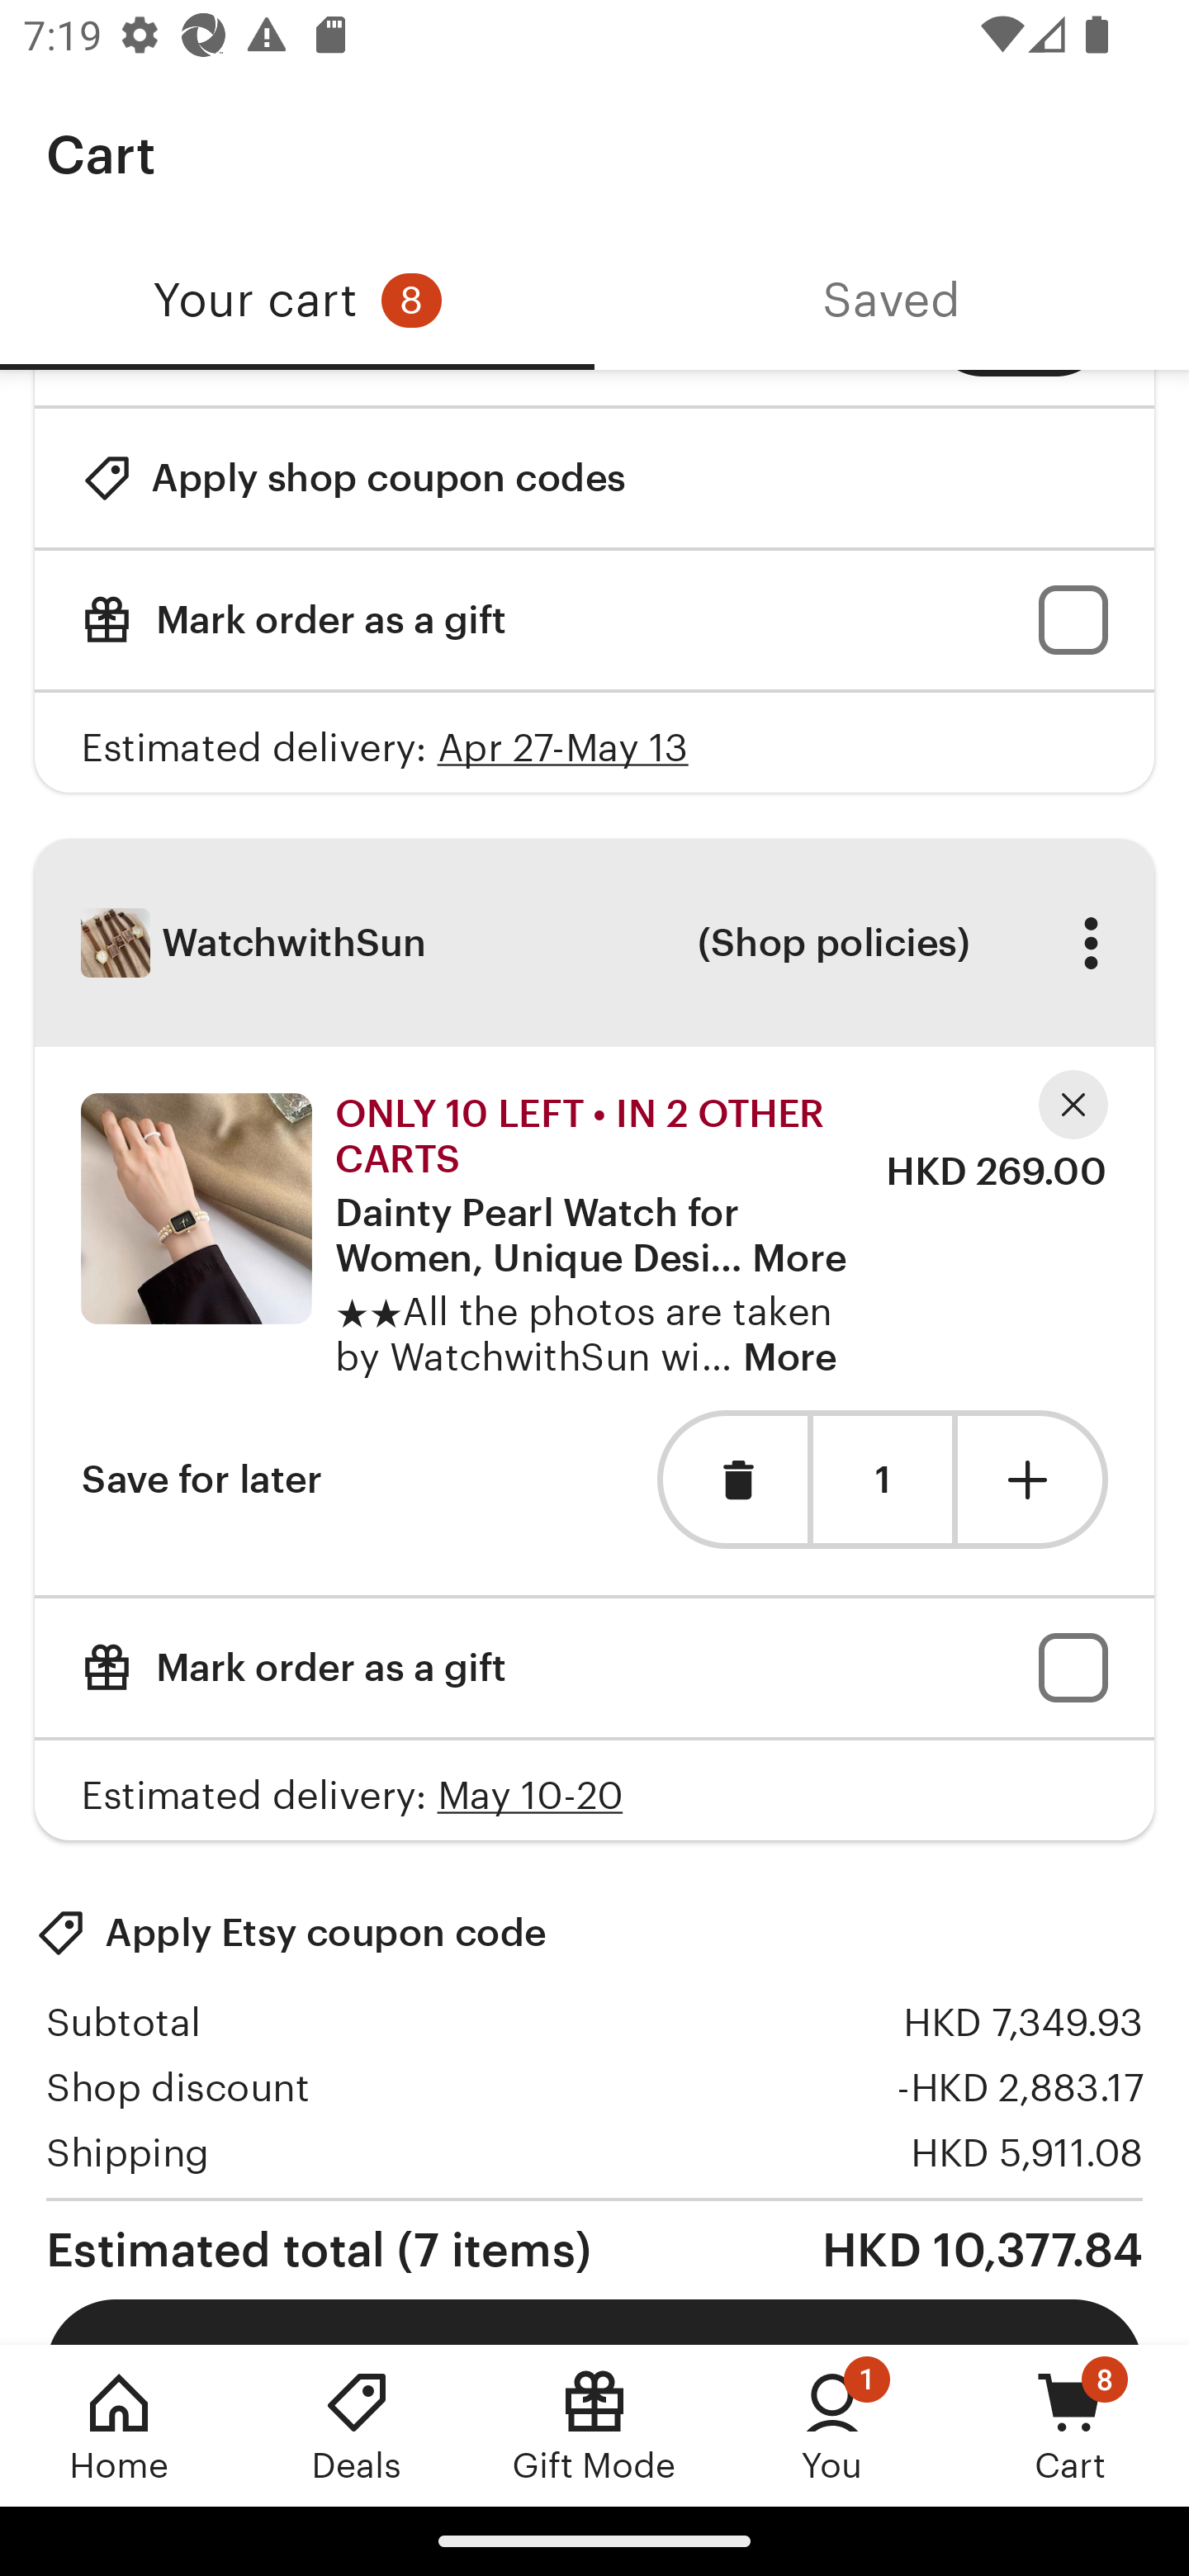  Describe the element at coordinates (594, 621) in the screenshot. I see `Mark order as a gift` at that location.